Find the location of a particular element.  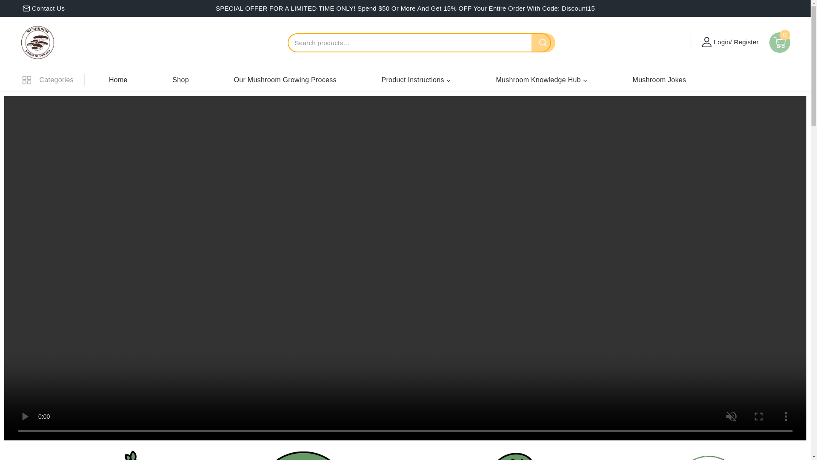

Search is located at coordinates (543, 43).